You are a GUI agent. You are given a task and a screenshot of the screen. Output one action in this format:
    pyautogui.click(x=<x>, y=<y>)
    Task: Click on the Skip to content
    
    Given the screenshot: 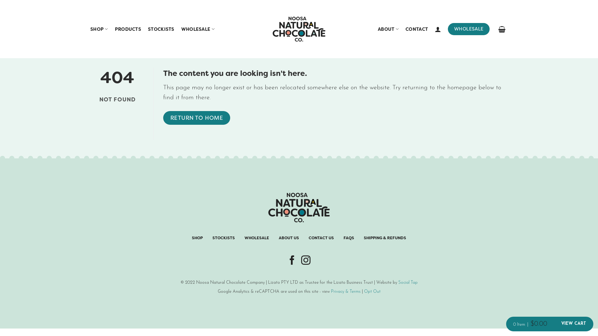 What is the action you would take?
    pyautogui.click(x=0, y=0)
    